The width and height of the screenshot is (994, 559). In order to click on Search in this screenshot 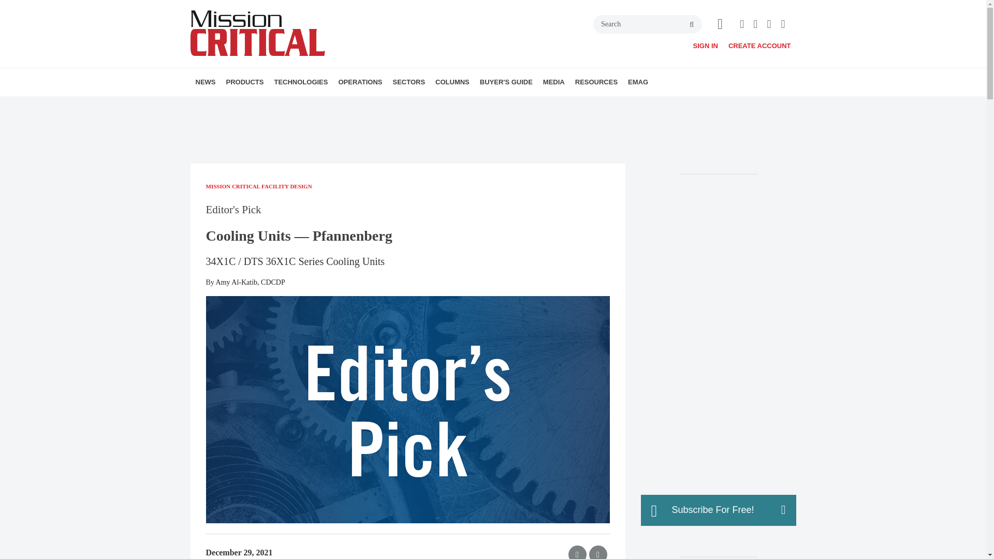, I will do `click(647, 24)`.